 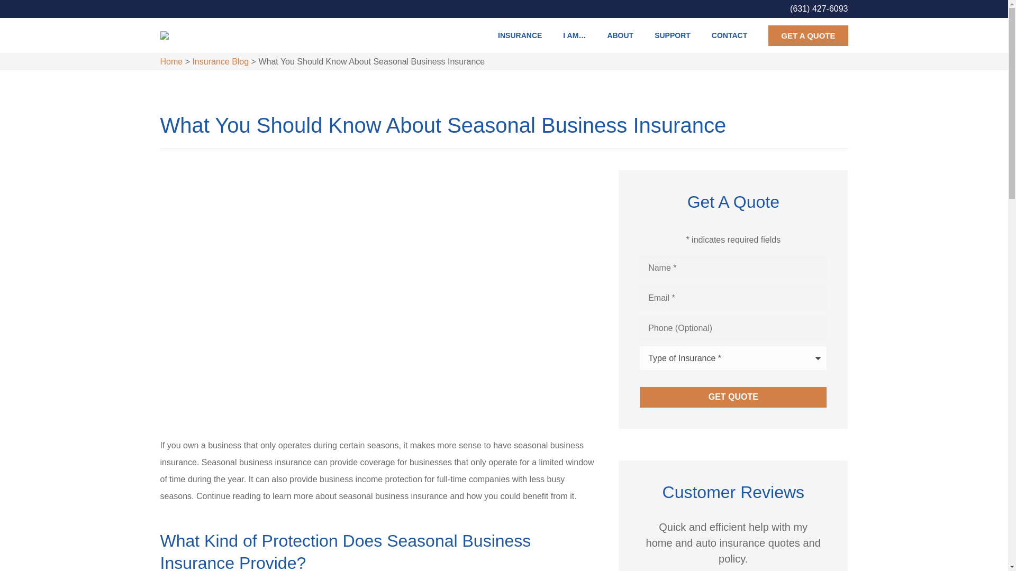 What do you see at coordinates (672, 35) in the screenshot?
I see `SUPPORT` at bounding box center [672, 35].